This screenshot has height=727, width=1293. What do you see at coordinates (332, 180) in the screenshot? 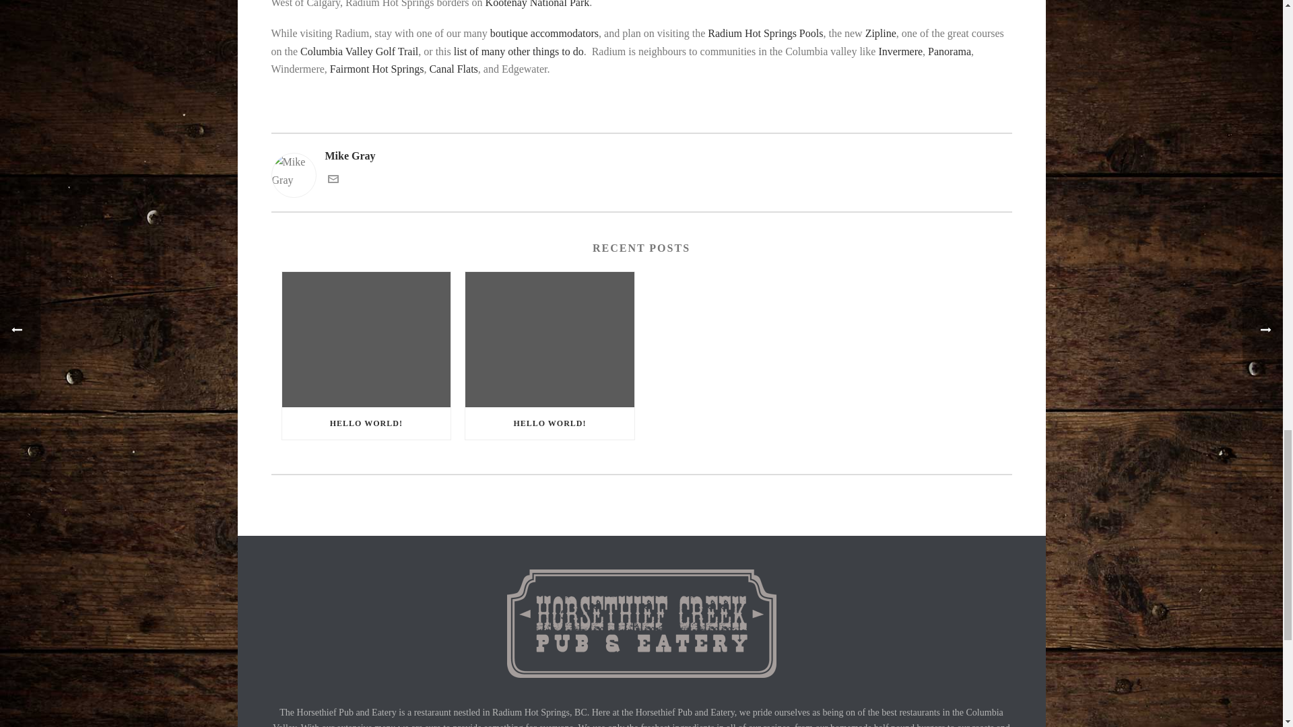
I see `Get in touch with me via email` at bounding box center [332, 180].